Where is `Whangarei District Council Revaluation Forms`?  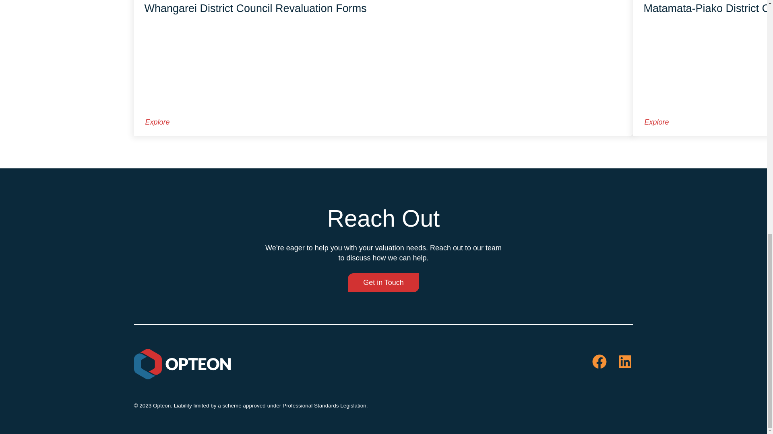 Whangarei District Council Revaluation Forms is located at coordinates (255, 8).